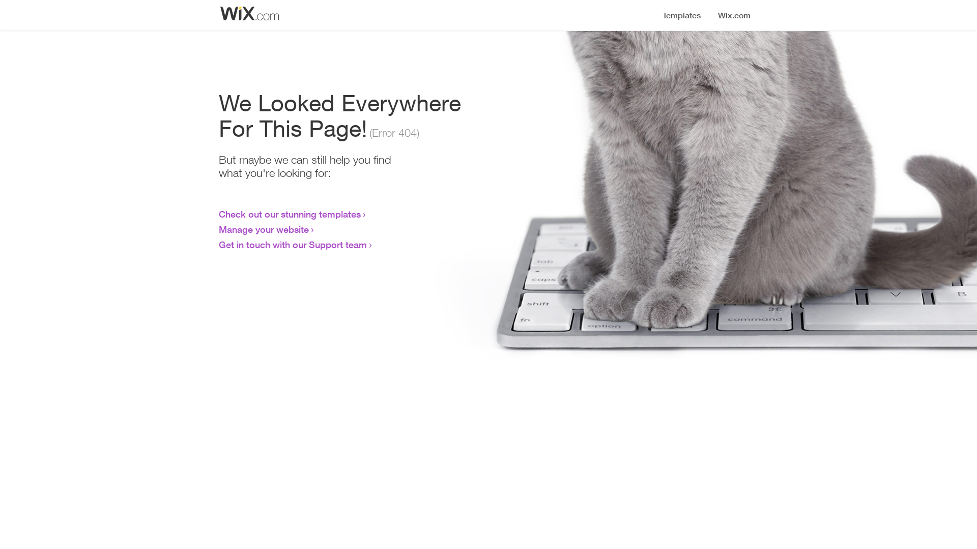 Image resolution: width=977 pixels, height=549 pixels. What do you see at coordinates (293, 245) in the screenshot?
I see `Get in touch with our Support team` at bounding box center [293, 245].